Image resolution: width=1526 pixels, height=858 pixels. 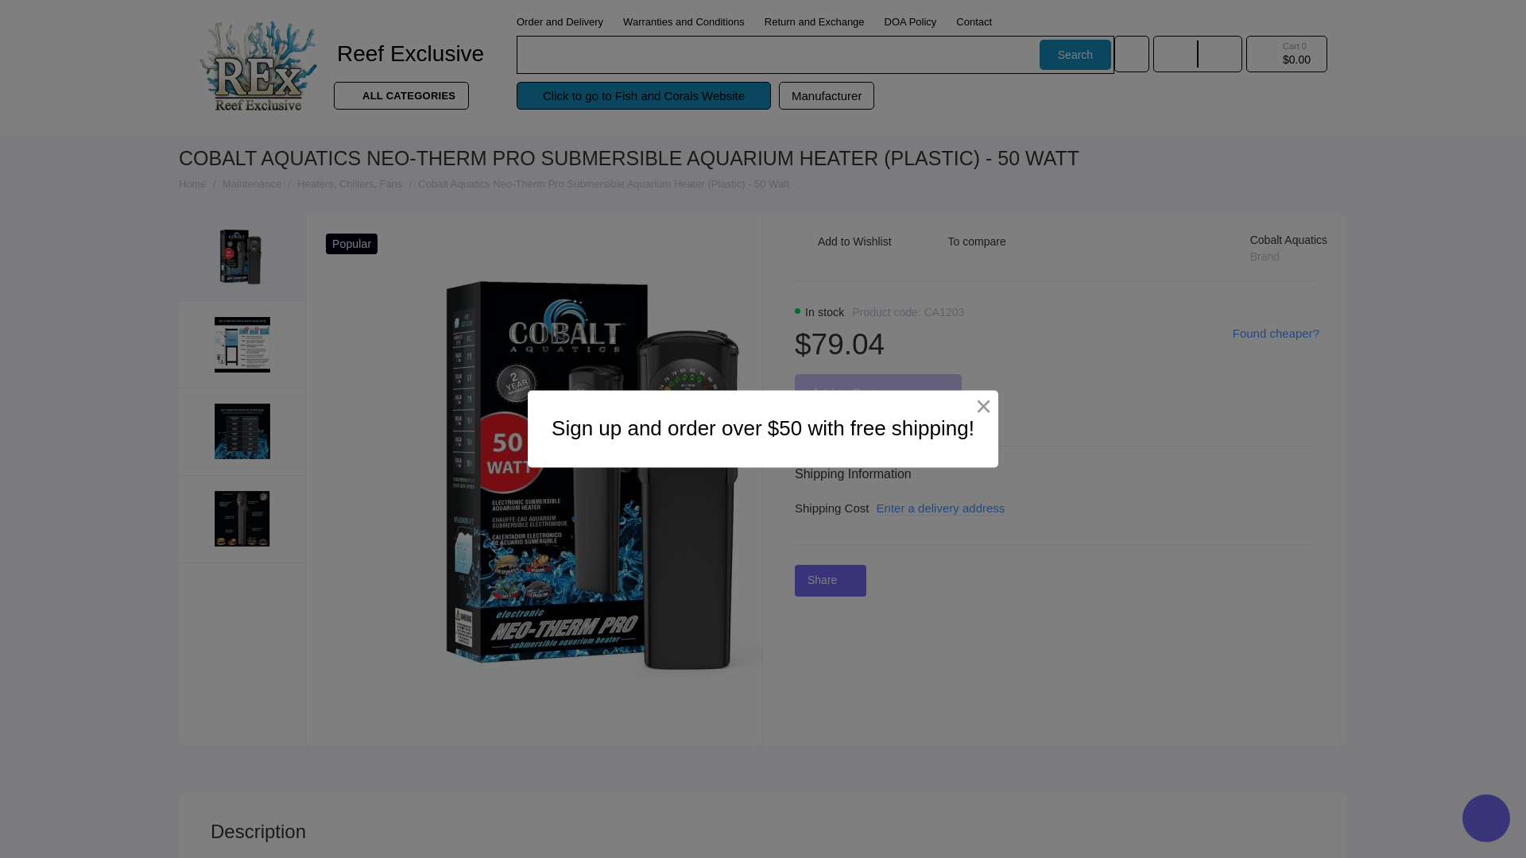 What do you see at coordinates (842, 249) in the screenshot?
I see `Add to Wish List` at bounding box center [842, 249].